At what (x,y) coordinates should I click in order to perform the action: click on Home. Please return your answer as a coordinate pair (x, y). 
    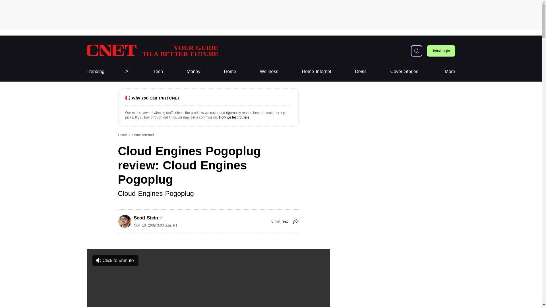
    Looking at the image, I should click on (230, 72).